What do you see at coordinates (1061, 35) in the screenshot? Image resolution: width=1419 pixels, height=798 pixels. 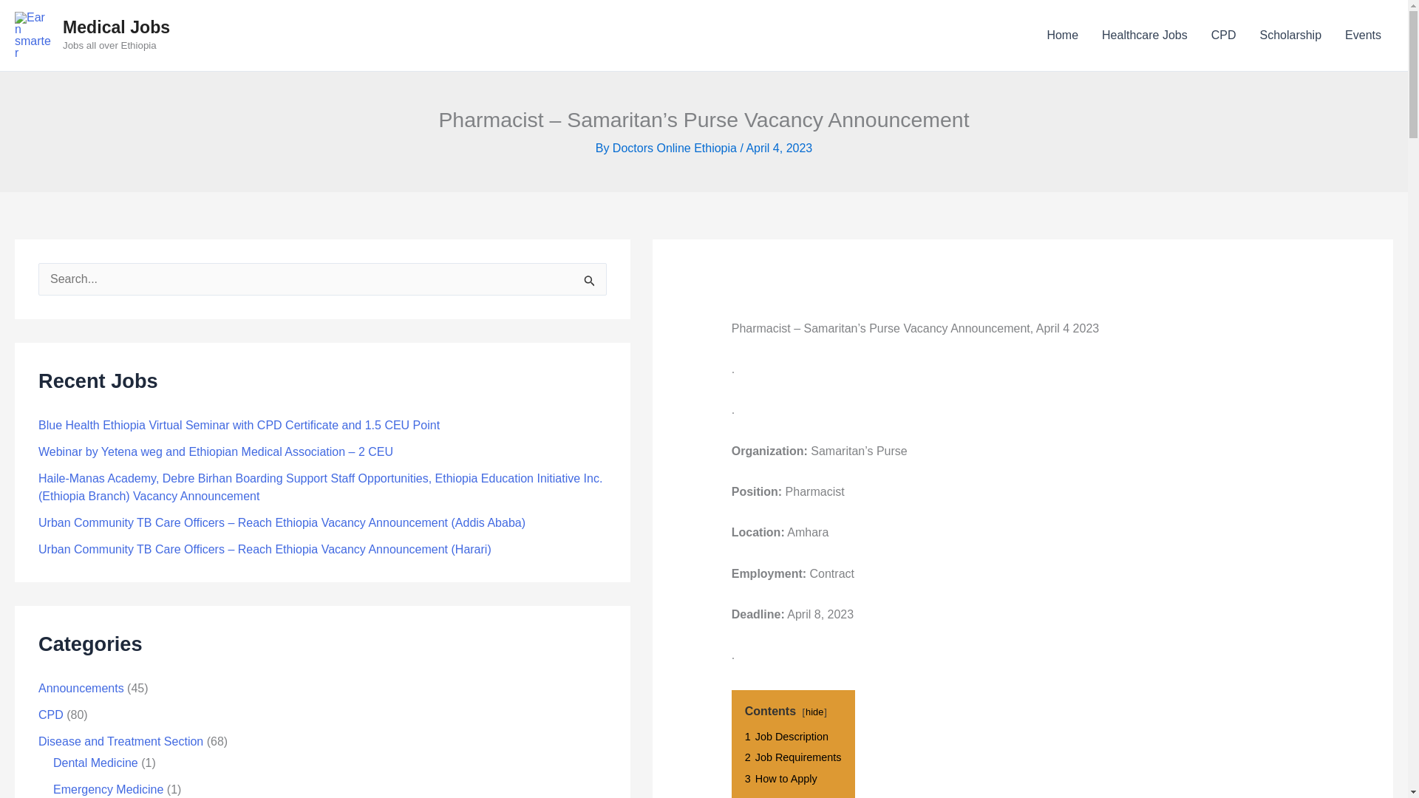 I see `Home` at bounding box center [1061, 35].